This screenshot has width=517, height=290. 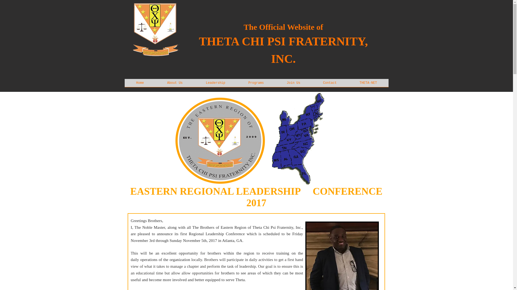 I want to click on Leadership, so click(x=215, y=84).